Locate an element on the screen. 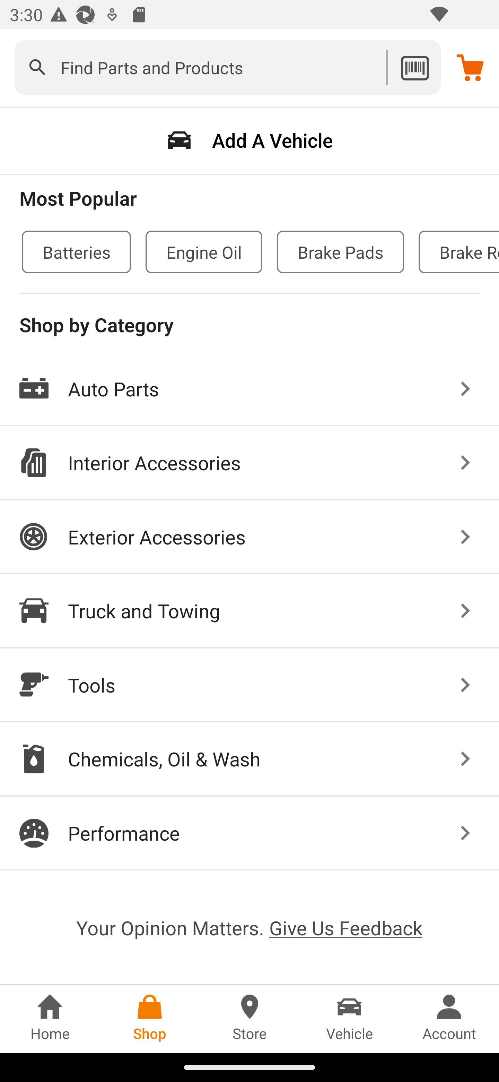 This screenshot has width=499, height=1082. Shop is located at coordinates (150, 1019).